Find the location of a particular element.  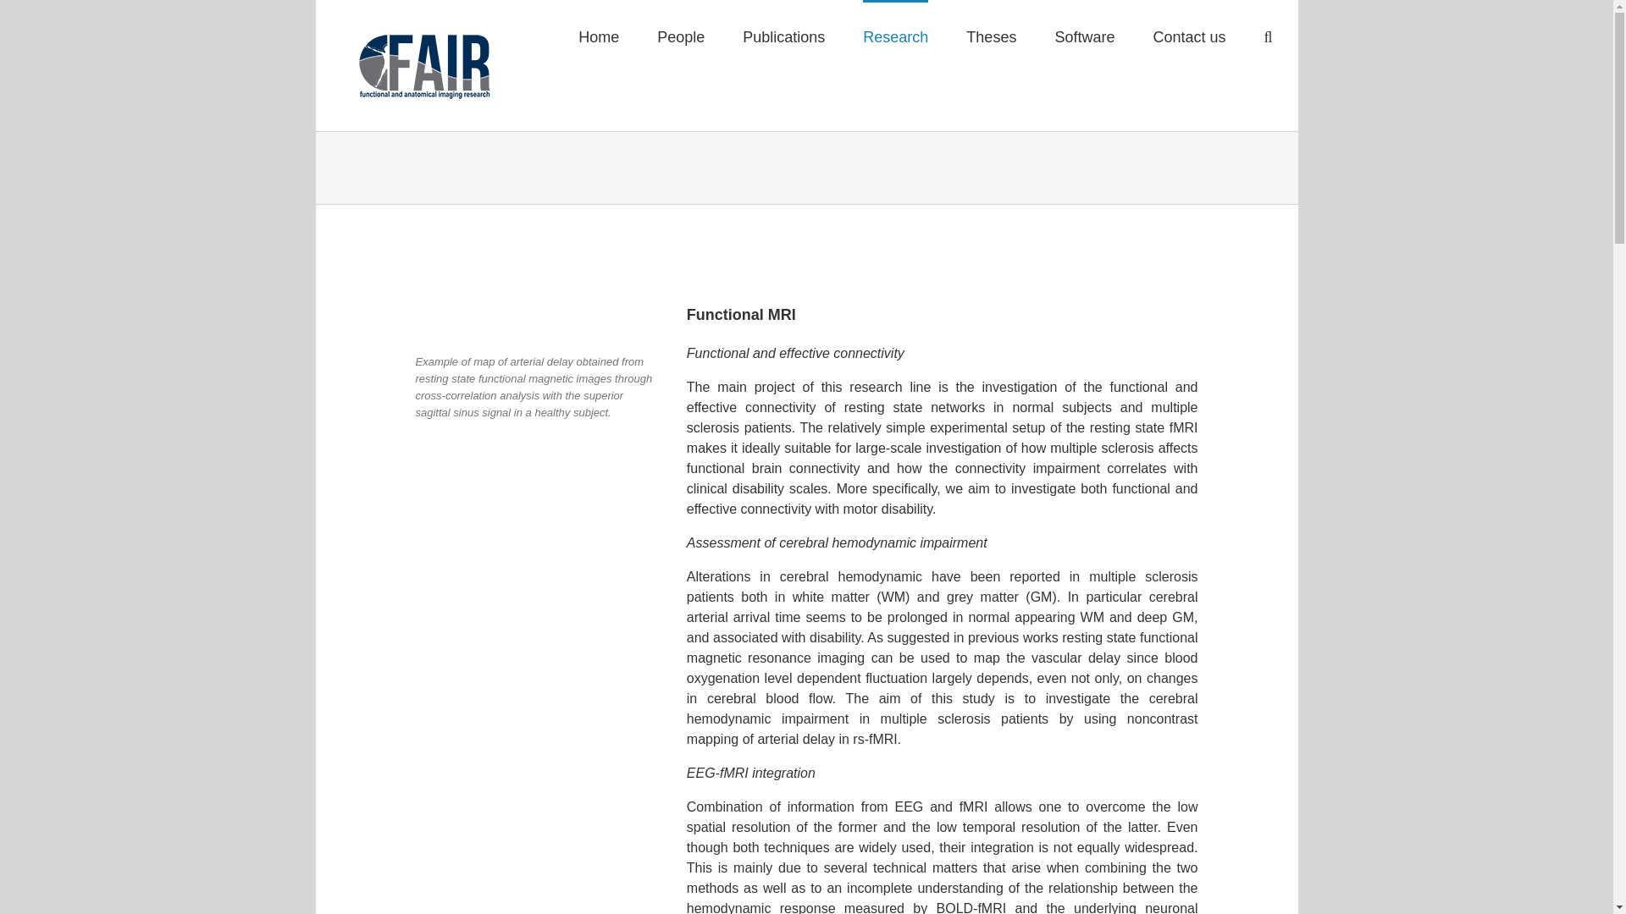

Contact us is located at coordinates (1189, 36).